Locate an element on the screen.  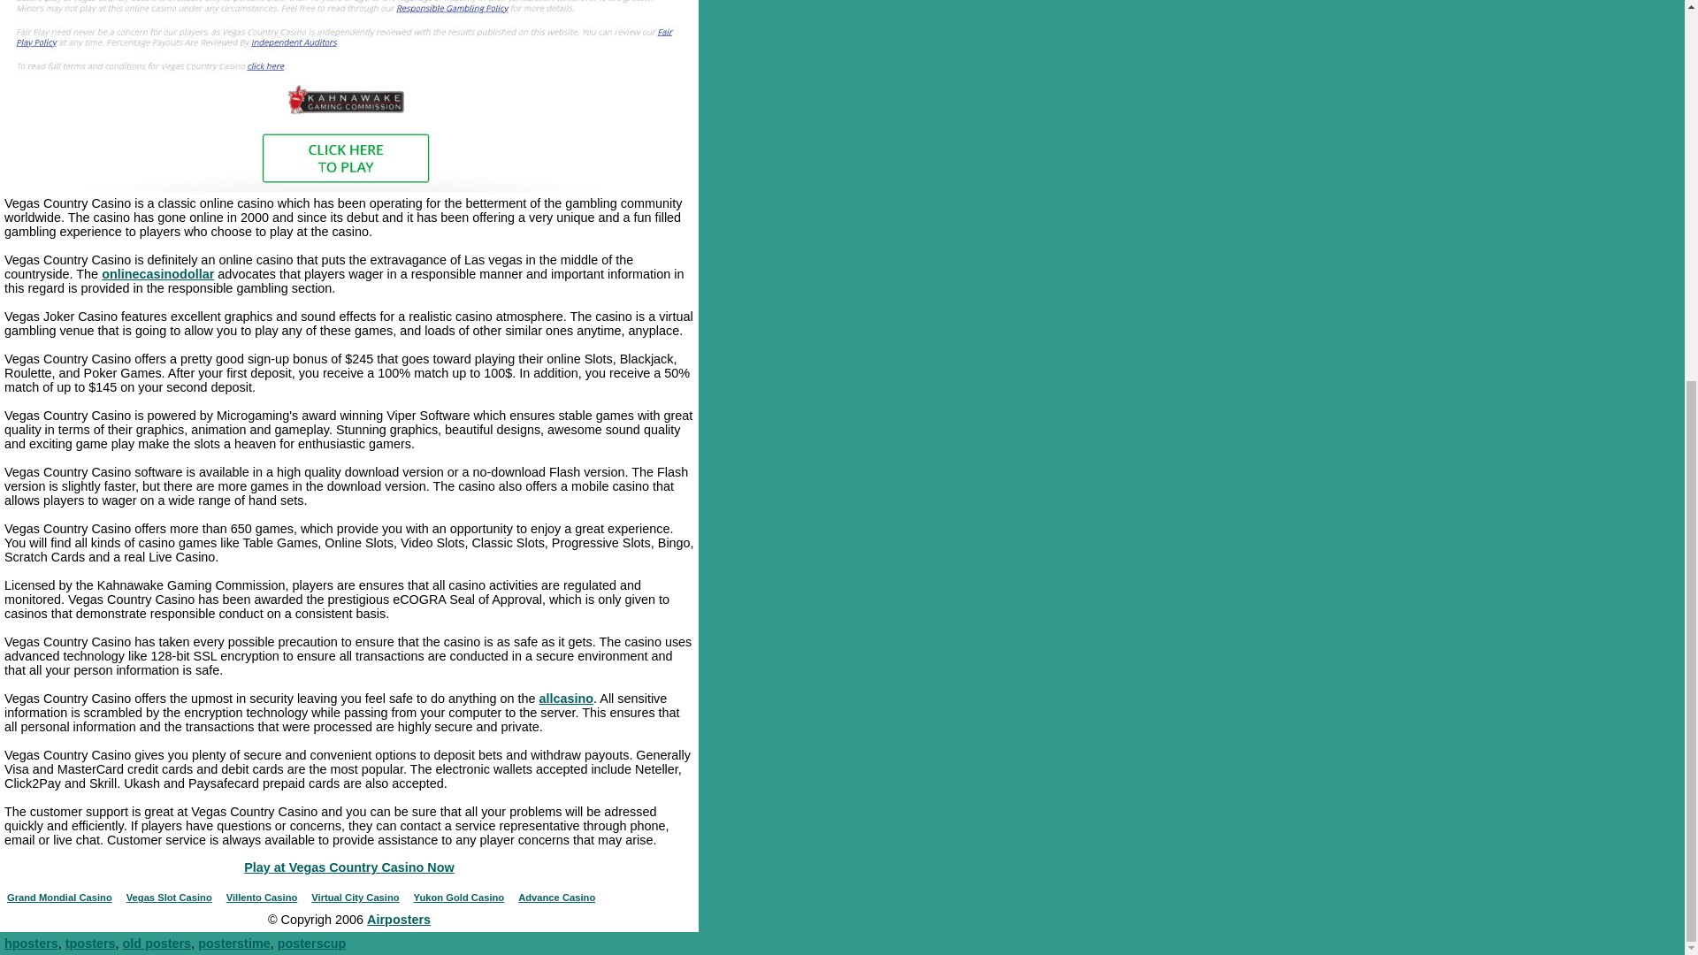
allcasino is located at coordinates (567, 699).